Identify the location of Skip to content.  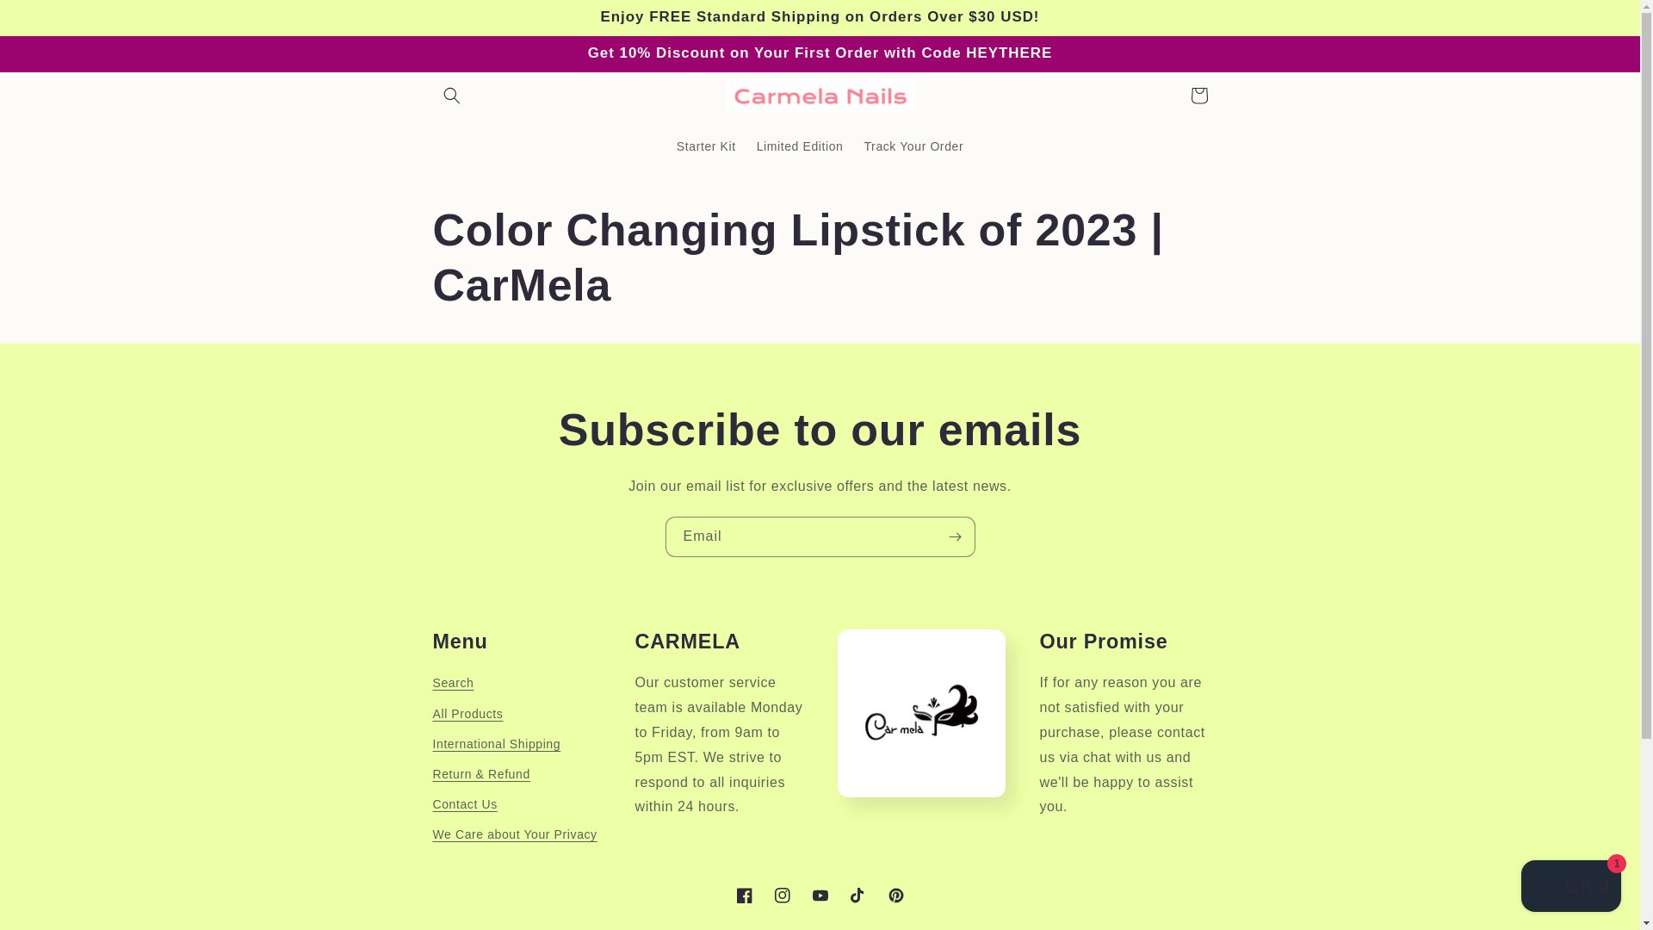
(52, 20).